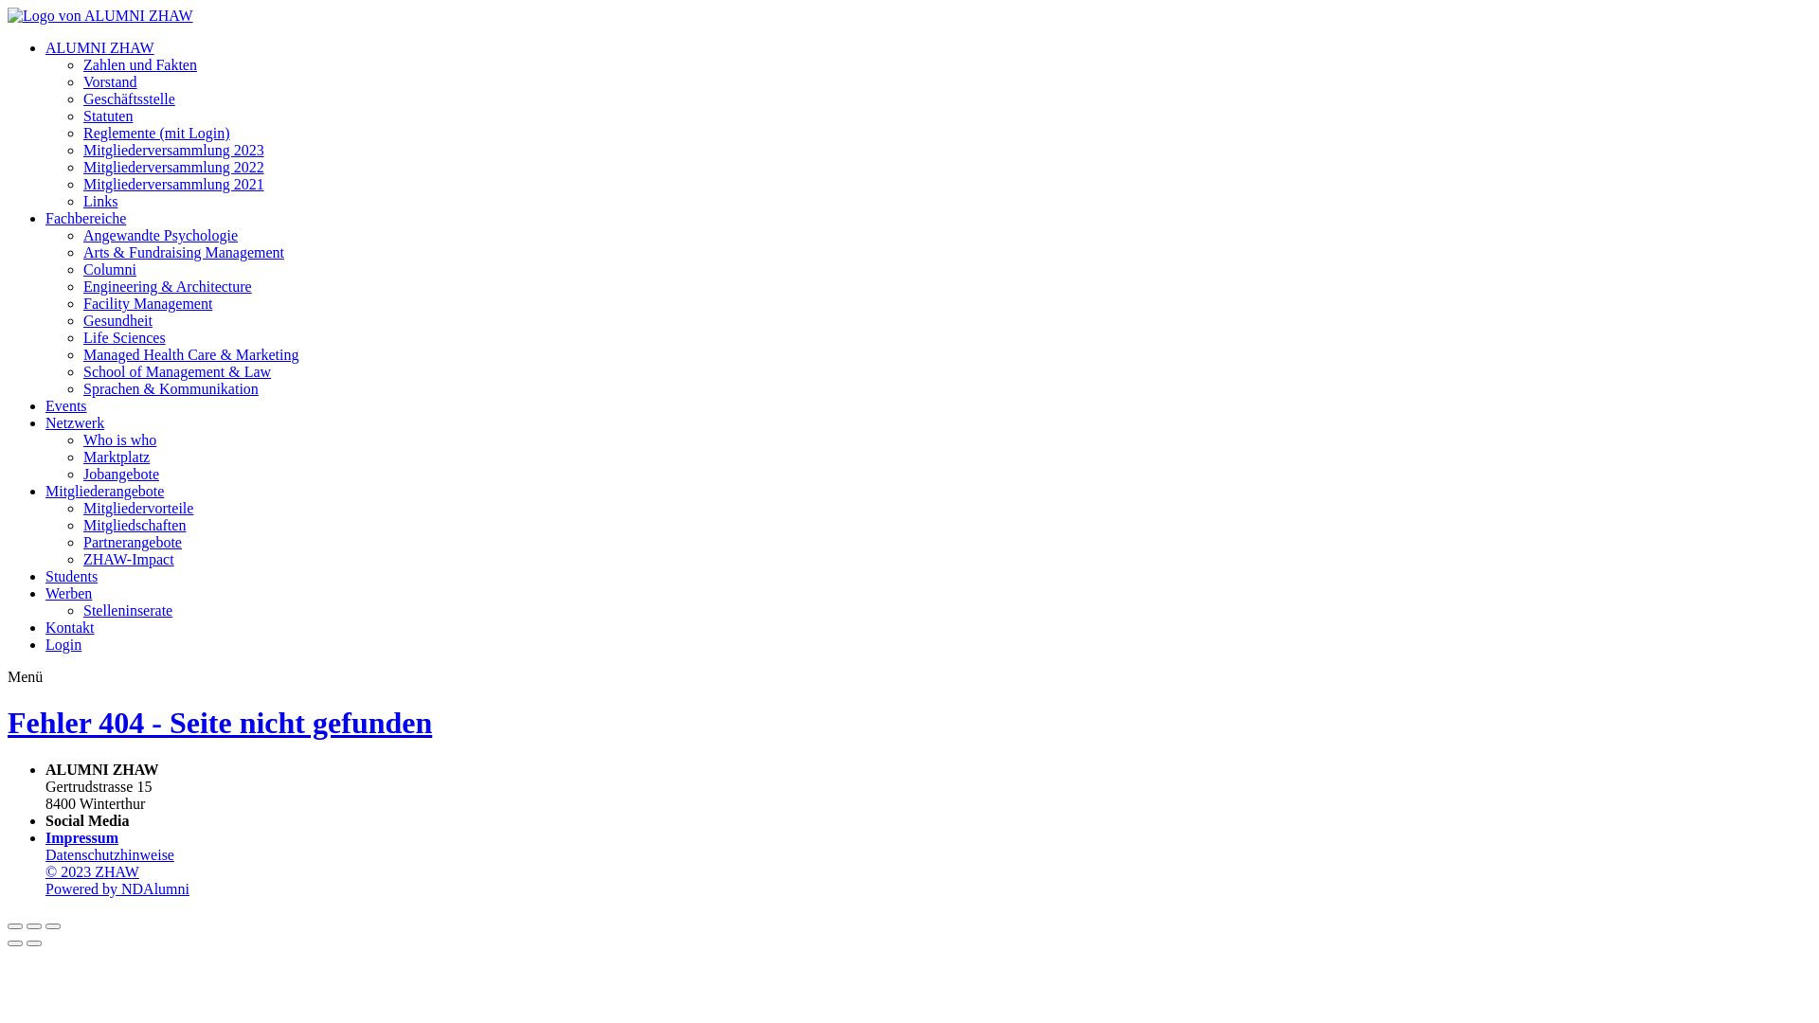 Image resolution: width=1819 pixels, height=1023 pixels. What do you see at coordinates (140, 64) in the screenshot?
I see `Zahlen und Fakten` at bounding box center [140, 64].